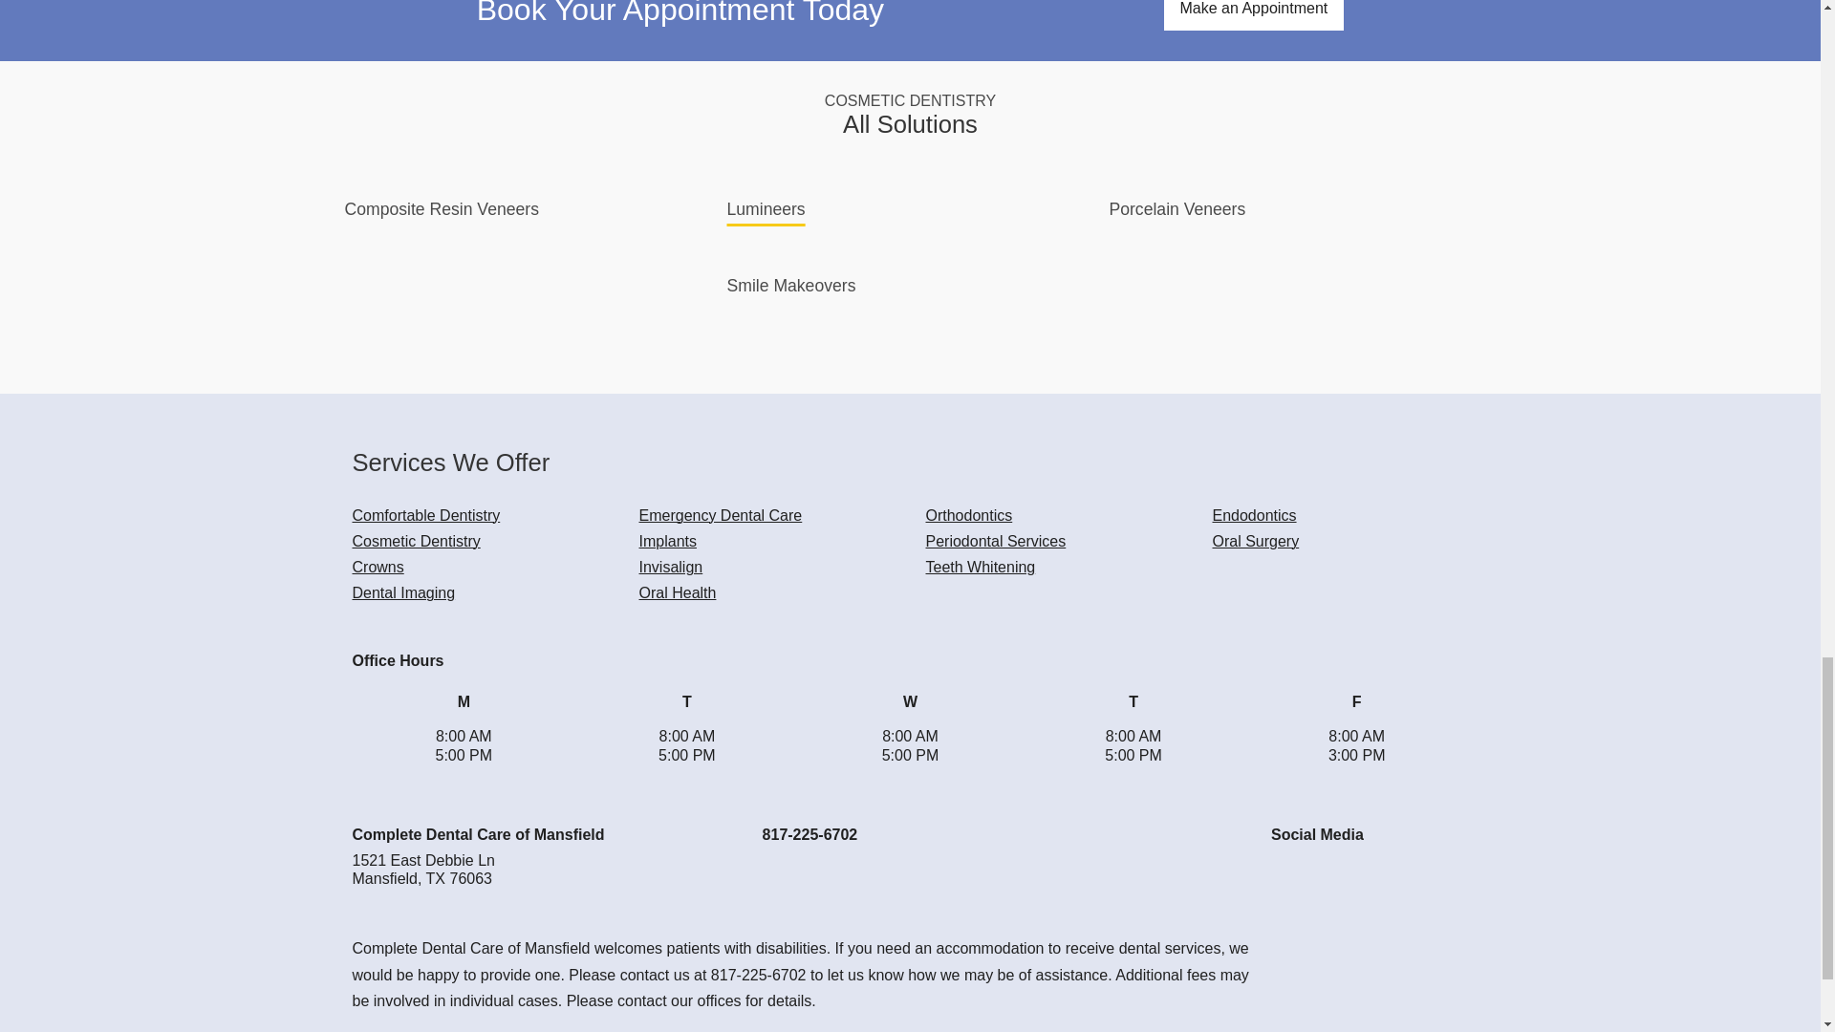 The width and height of the screenshot is (1835, 1032). I want to click on Facebook, so click(1286, 876).